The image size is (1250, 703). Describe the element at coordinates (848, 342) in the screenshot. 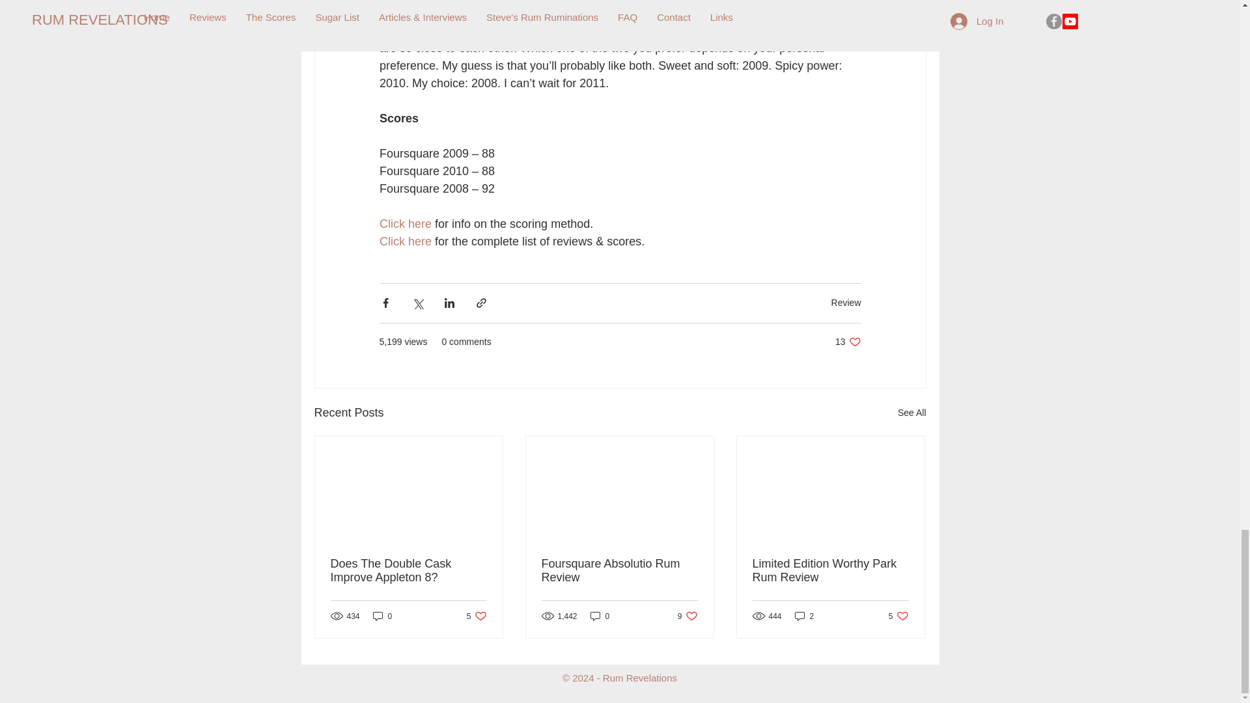

I see `0` at that location.